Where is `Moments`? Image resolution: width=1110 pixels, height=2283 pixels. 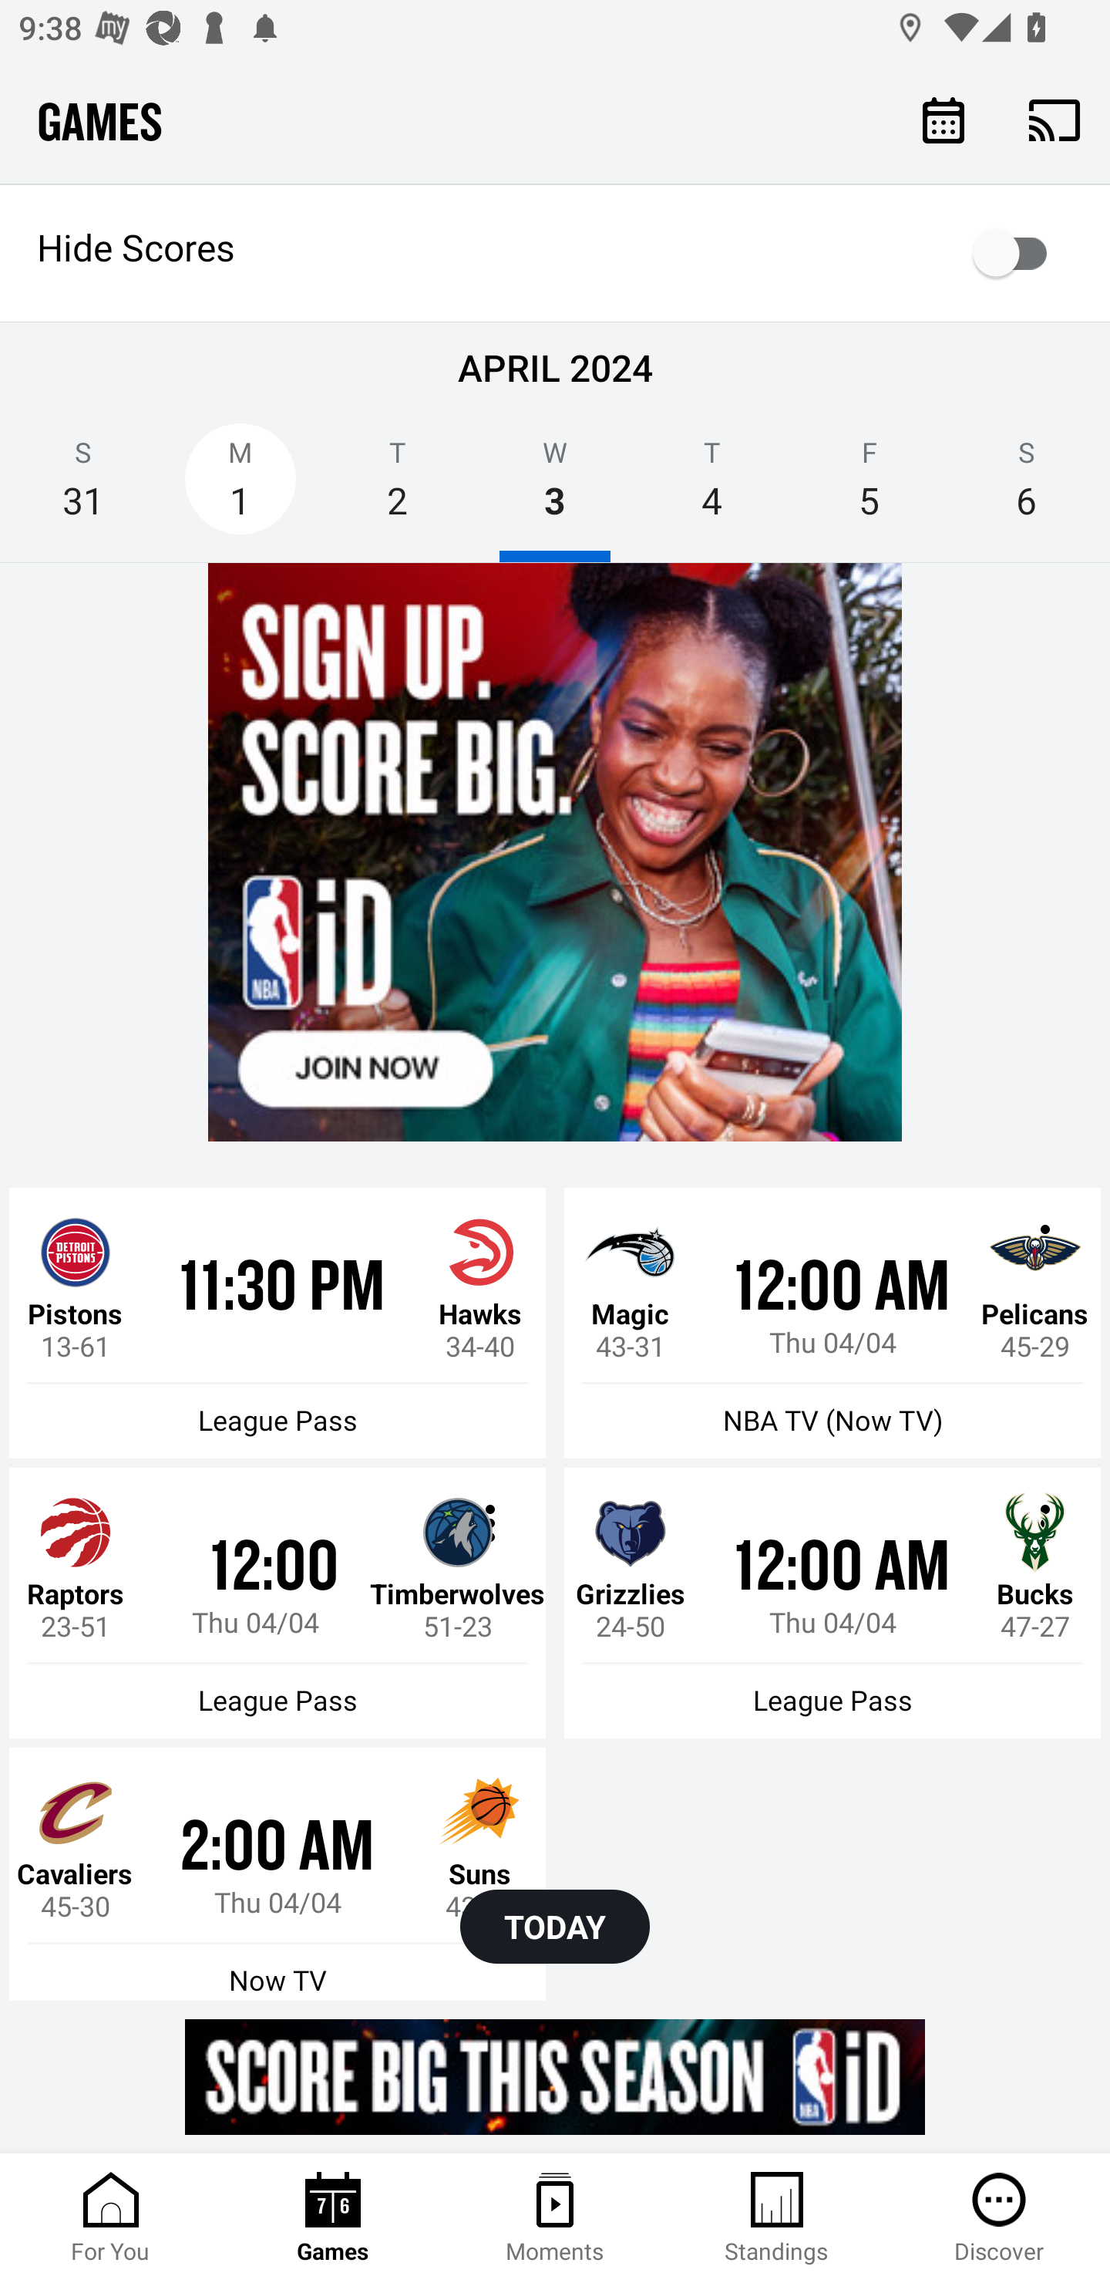 Moments is located at coordinates (555, 2218).